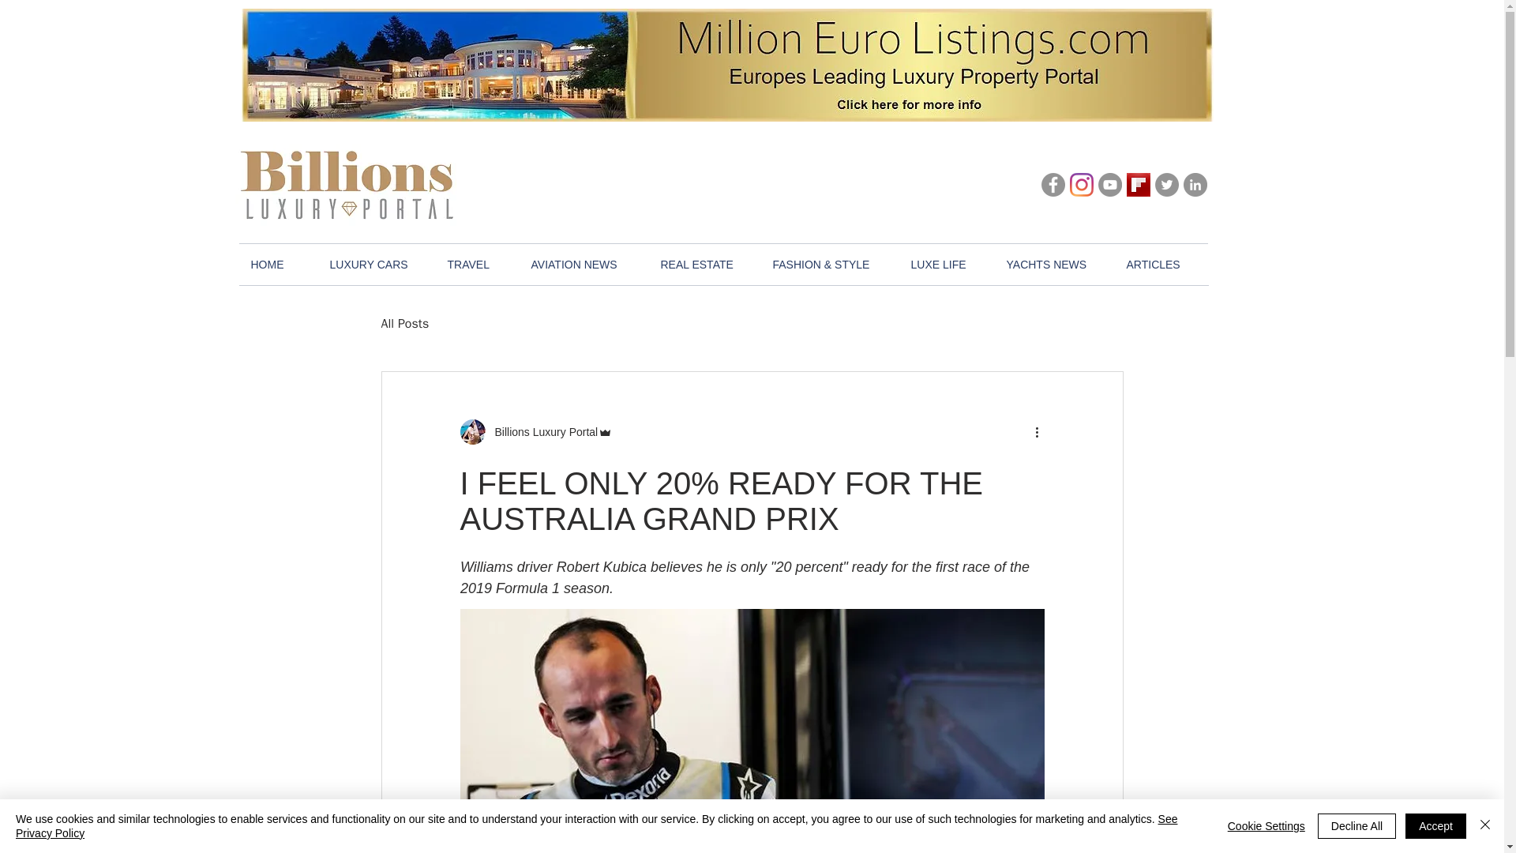 This screenshot has width=1516, height=853. What do you see at coordinates (946, 264) in the screenshot?
I see `LUXE LIFE` at bounding box center [946, 264].